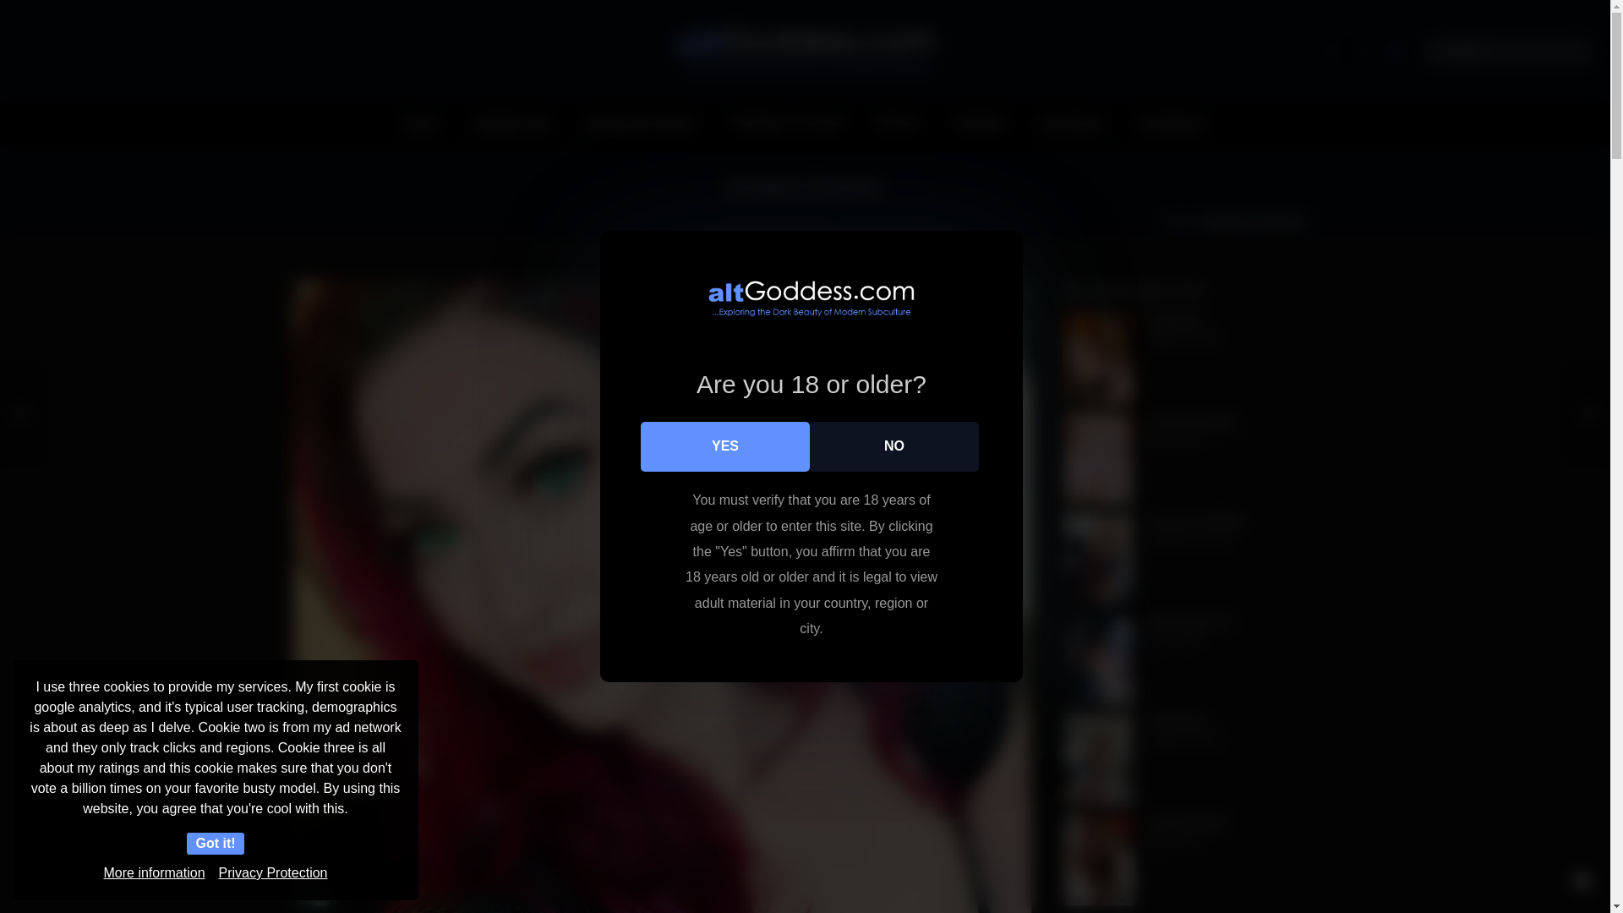  I want to click on Home, so click(421, 123).